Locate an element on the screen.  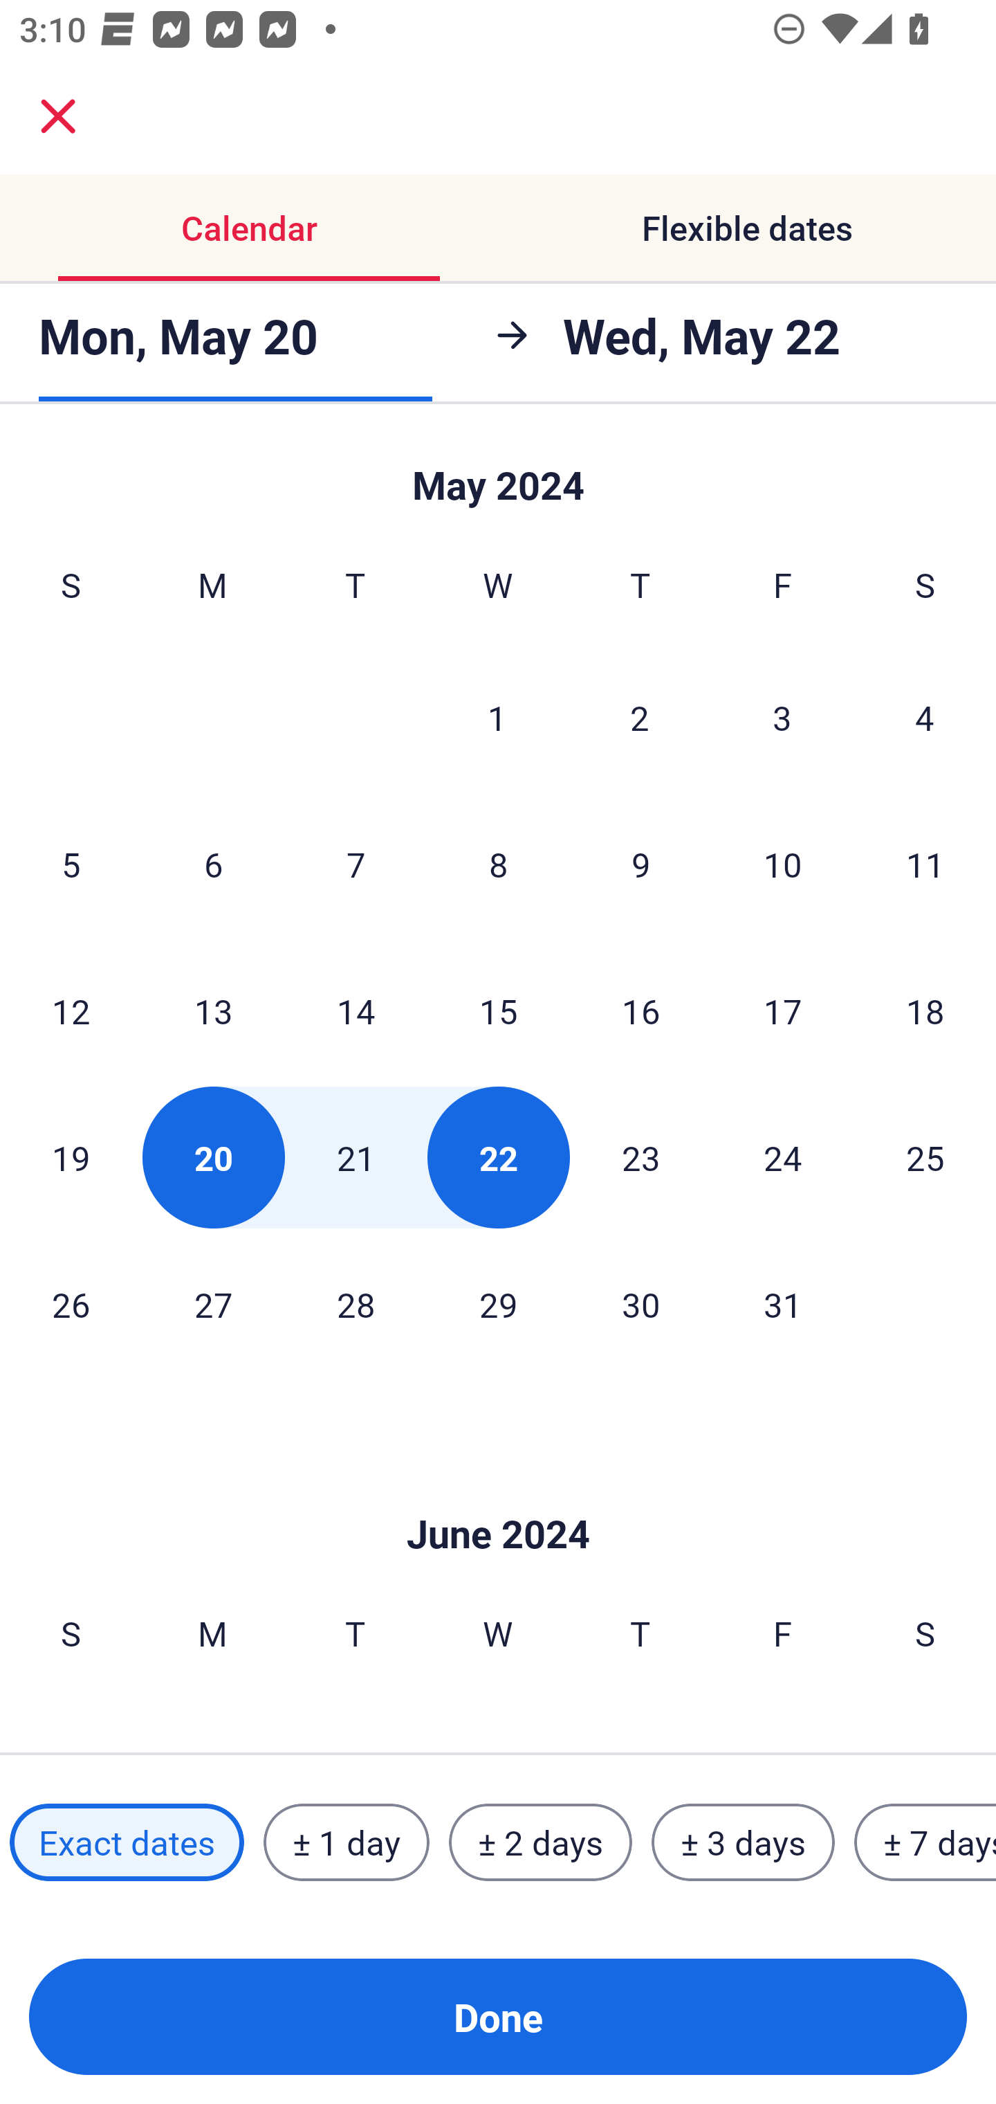
12 Sunday, May 12, 2024 is located at coordinates (71, 1010).